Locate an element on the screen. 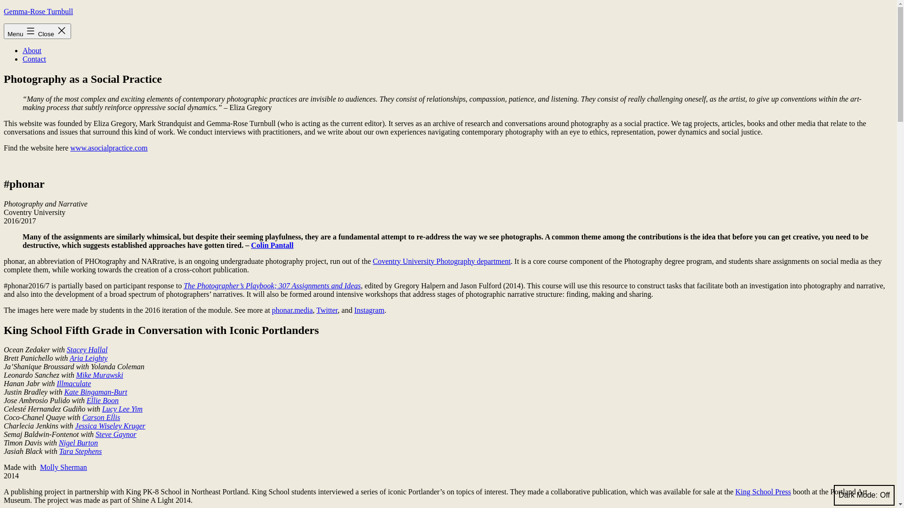 Image resolution: width=904 pixels, height=508 pixels. Coventry University Photography department is located at coordinates (442, 262).